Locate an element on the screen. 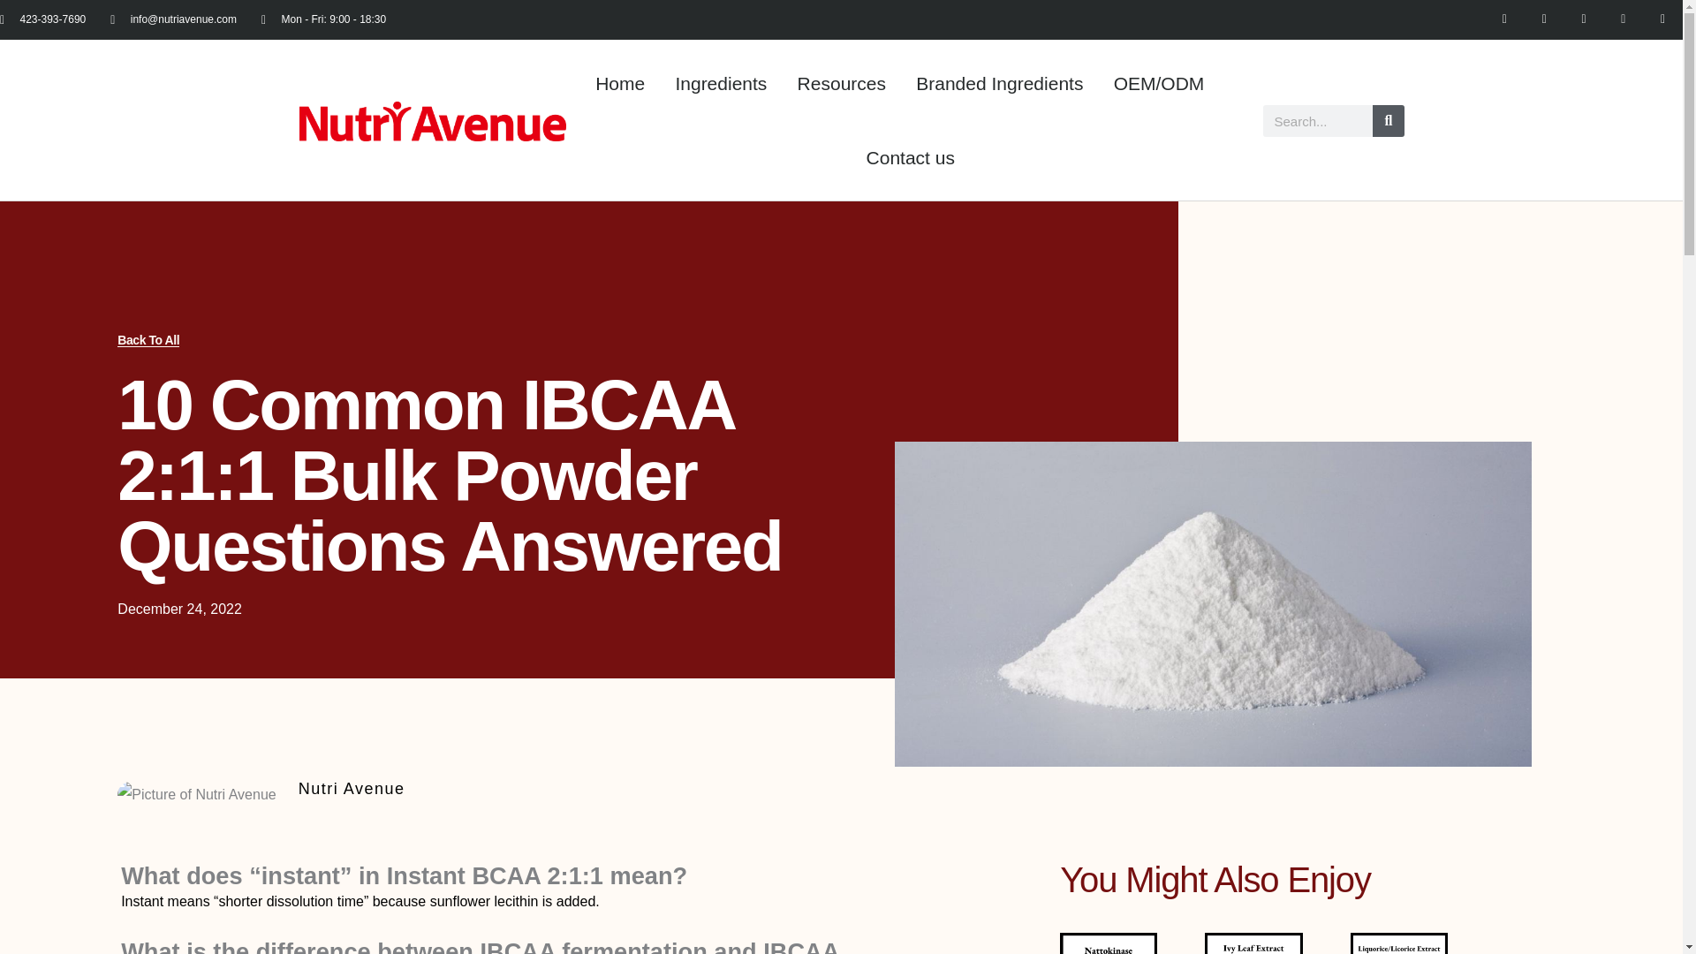  Resources is located at coordinates (841, 83).